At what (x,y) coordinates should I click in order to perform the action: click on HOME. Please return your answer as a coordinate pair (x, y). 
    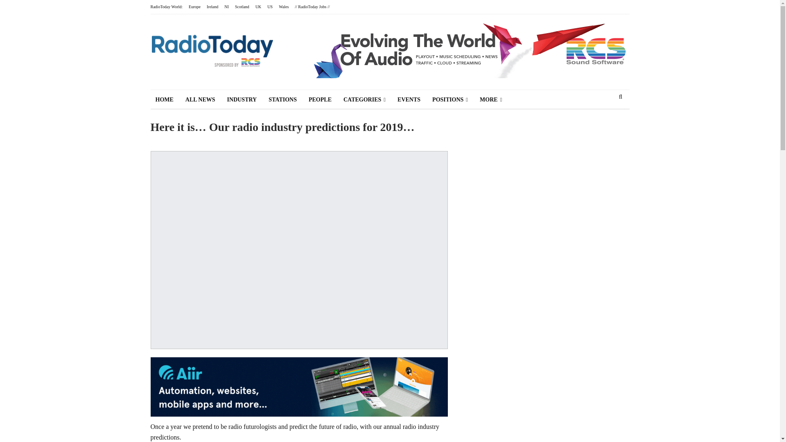
    Looking at the image, I should click on (165, 100).